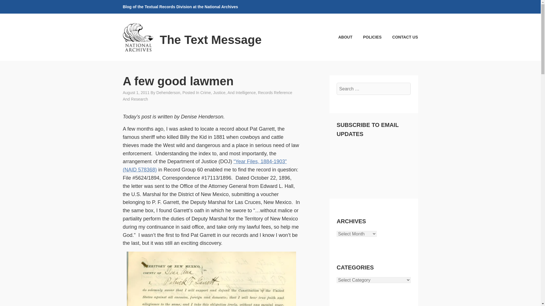 The width and height of the screenshot is (545, 306). Describe the element at coordinates (168, 92) in the screenshot. I see `Dehenderson` at that location.